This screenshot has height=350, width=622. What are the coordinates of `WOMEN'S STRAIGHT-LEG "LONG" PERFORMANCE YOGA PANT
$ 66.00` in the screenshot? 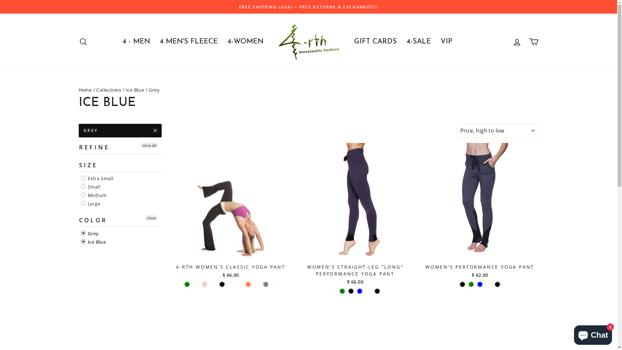 It's located at (355, 215).